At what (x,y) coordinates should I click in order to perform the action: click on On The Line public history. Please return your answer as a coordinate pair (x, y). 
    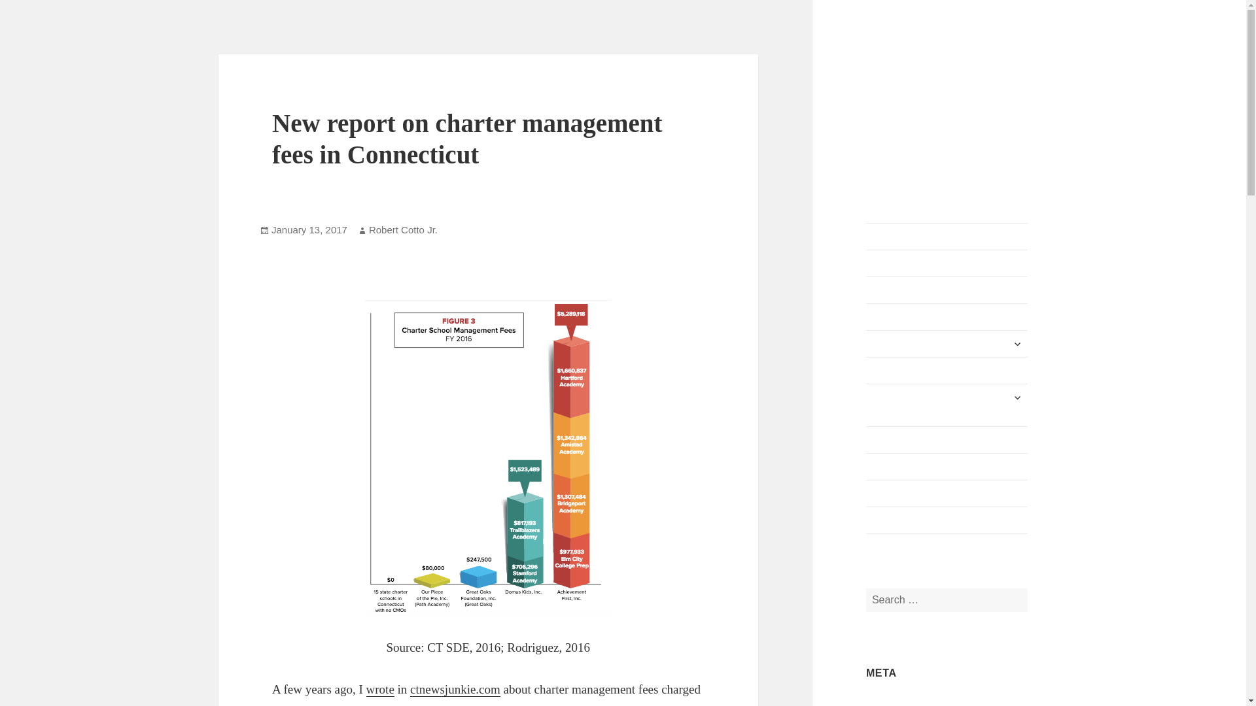
    Looking at the image, I should click on (947, 467).